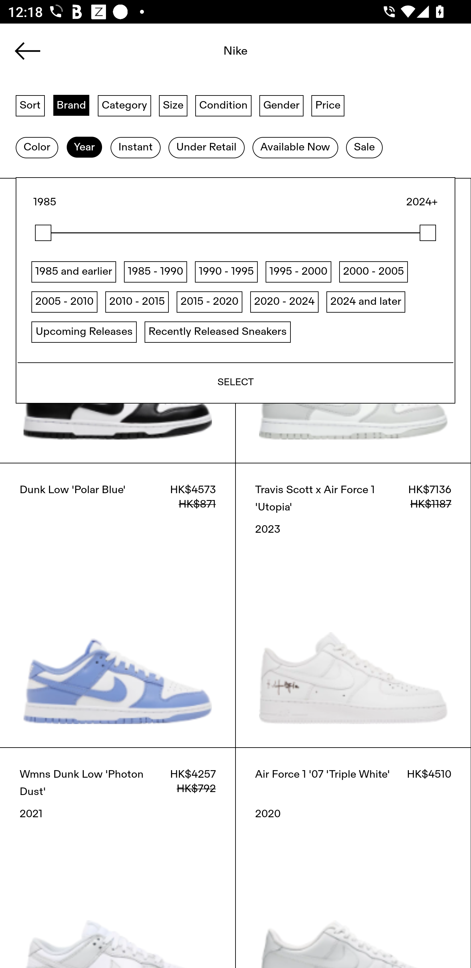 The image size is (471, 968). What do you see at coordinates (281, 105) in the screenshot?
I see `Gender` at bounding box center [281, 105].